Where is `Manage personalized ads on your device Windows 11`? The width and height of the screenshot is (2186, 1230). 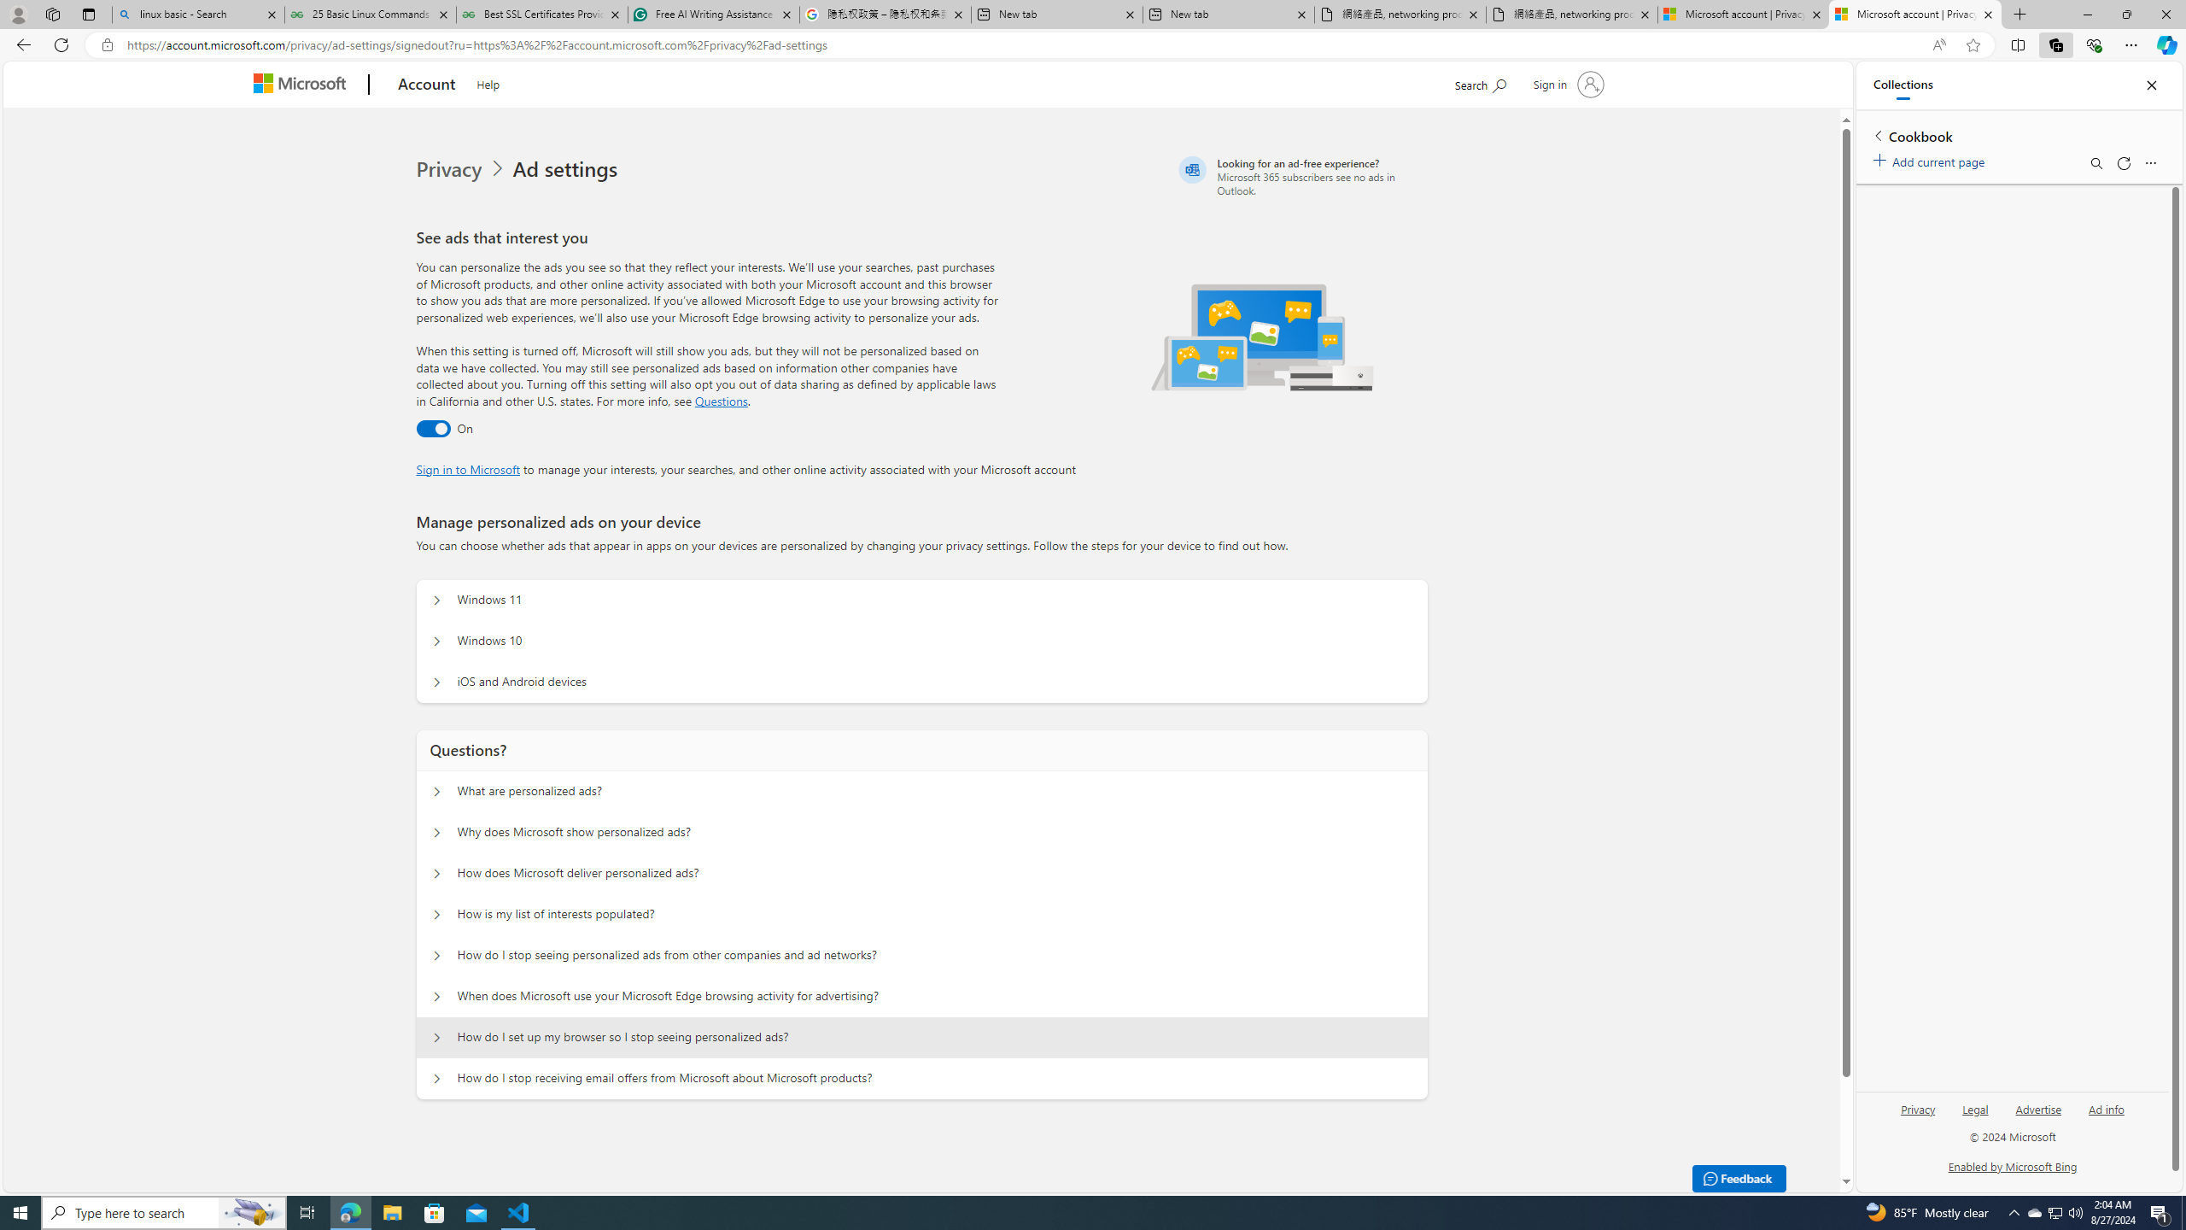 Manage personalized ads on your device Windows 11 is located at coordinates (435, 600).